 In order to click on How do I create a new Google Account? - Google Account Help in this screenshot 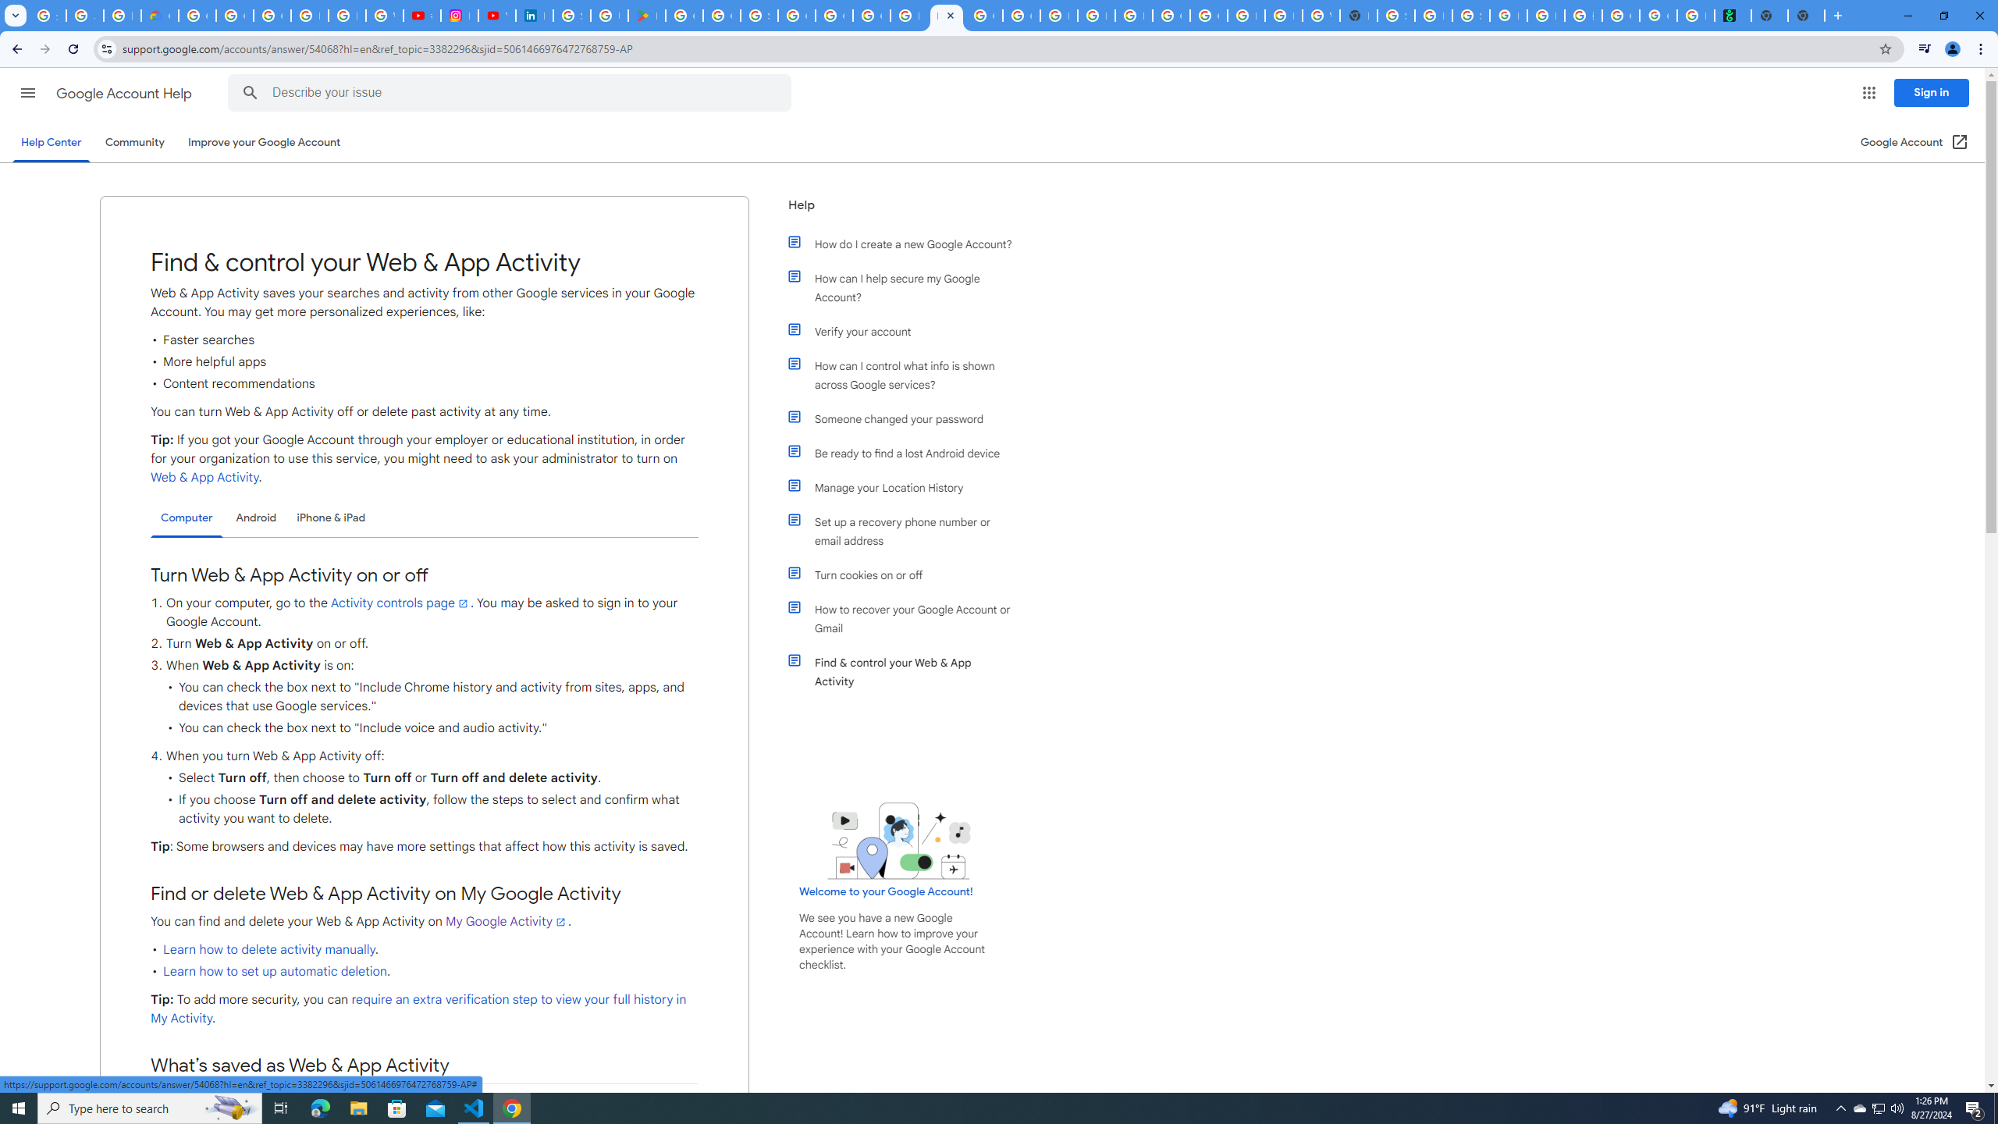, I will do `click(908, 16)`.